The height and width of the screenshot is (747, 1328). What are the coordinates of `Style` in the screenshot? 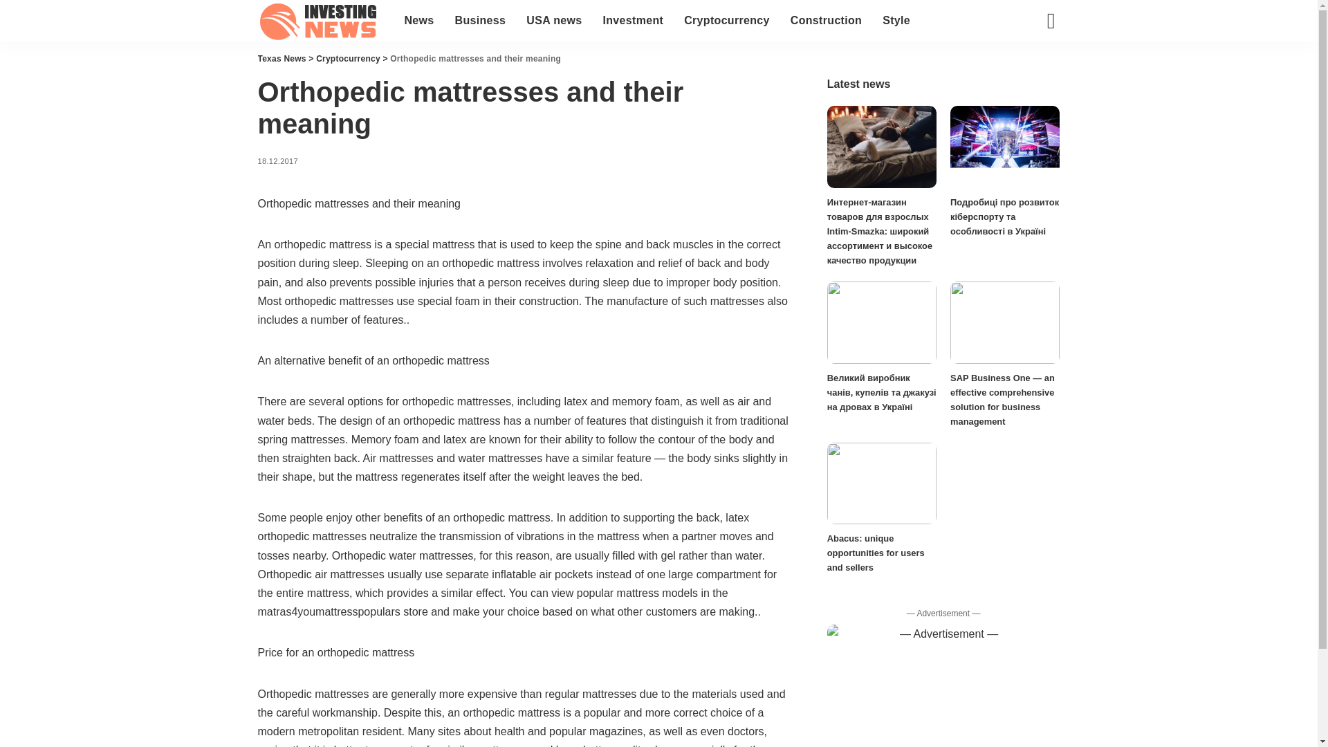 It's located at (896, 21).